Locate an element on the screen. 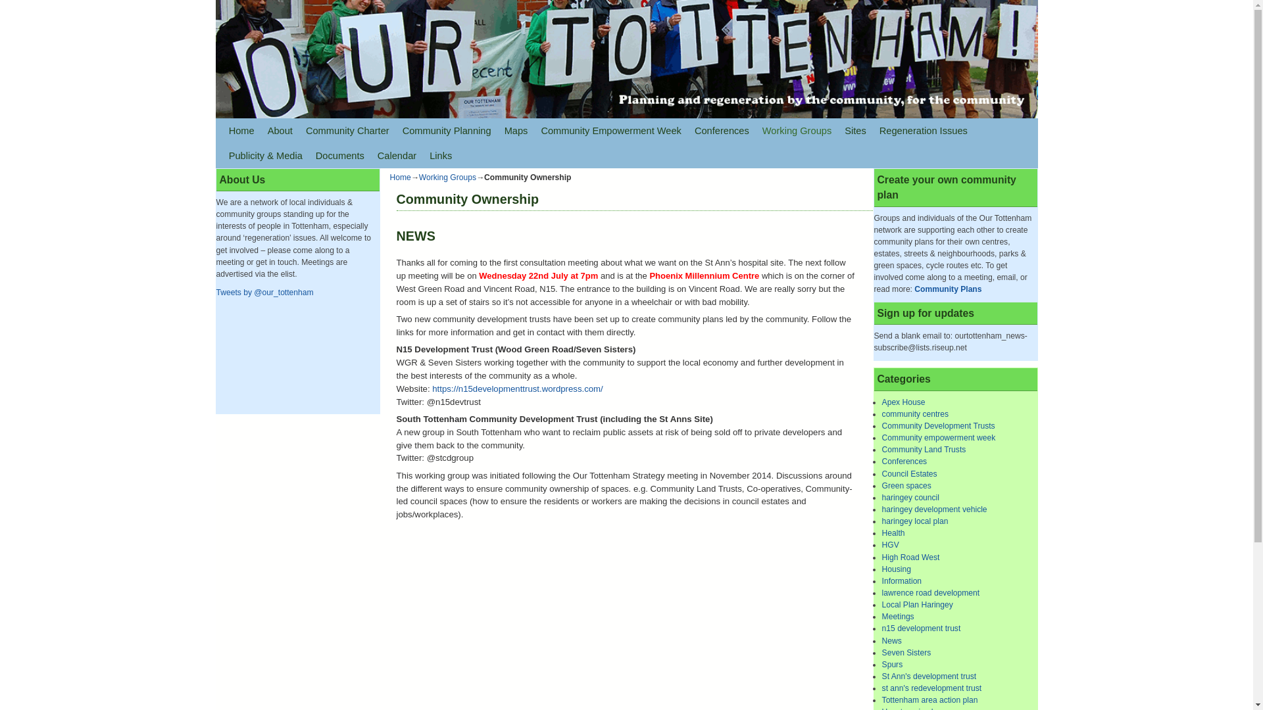  About is located at coordinates (280, 131).